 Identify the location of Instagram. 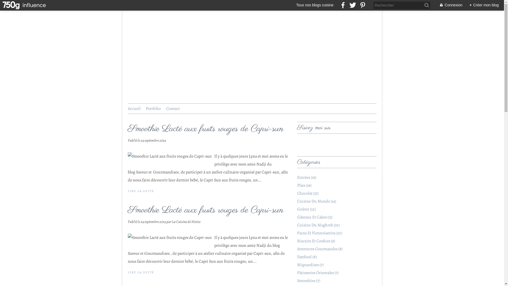
(310, 144).